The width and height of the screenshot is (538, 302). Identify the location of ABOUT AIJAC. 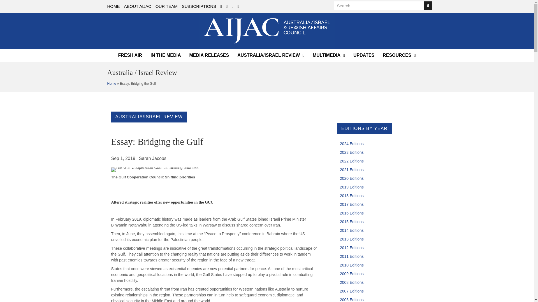
(137, 6).